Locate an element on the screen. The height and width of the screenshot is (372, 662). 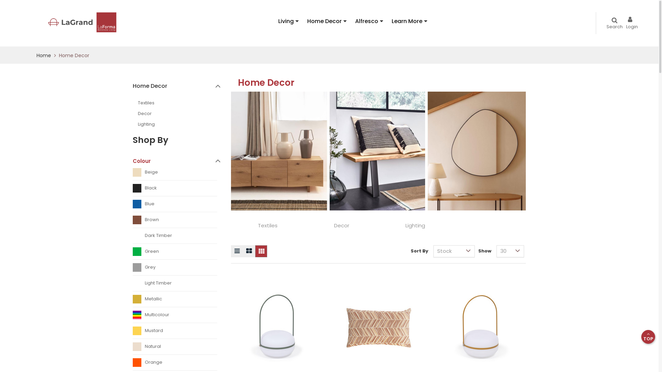
Learn More is located at coordinates (410, 21).